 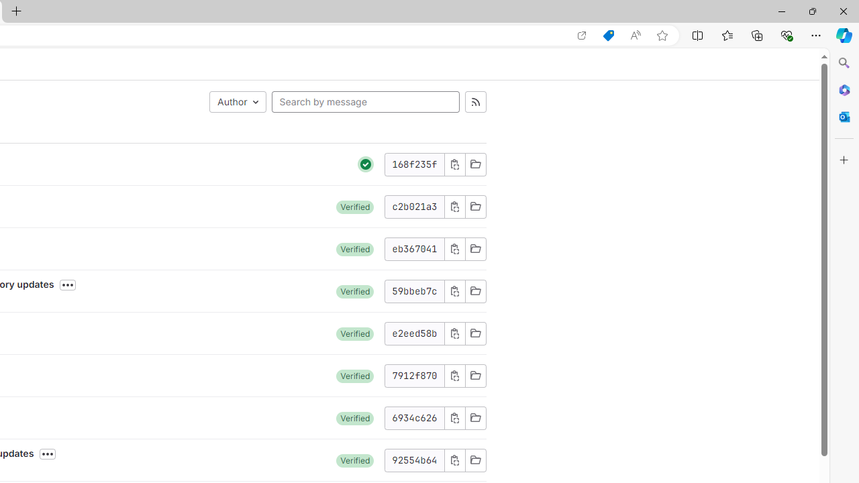 I want to click on Copy commit SHA, so click(x=454, y=460).